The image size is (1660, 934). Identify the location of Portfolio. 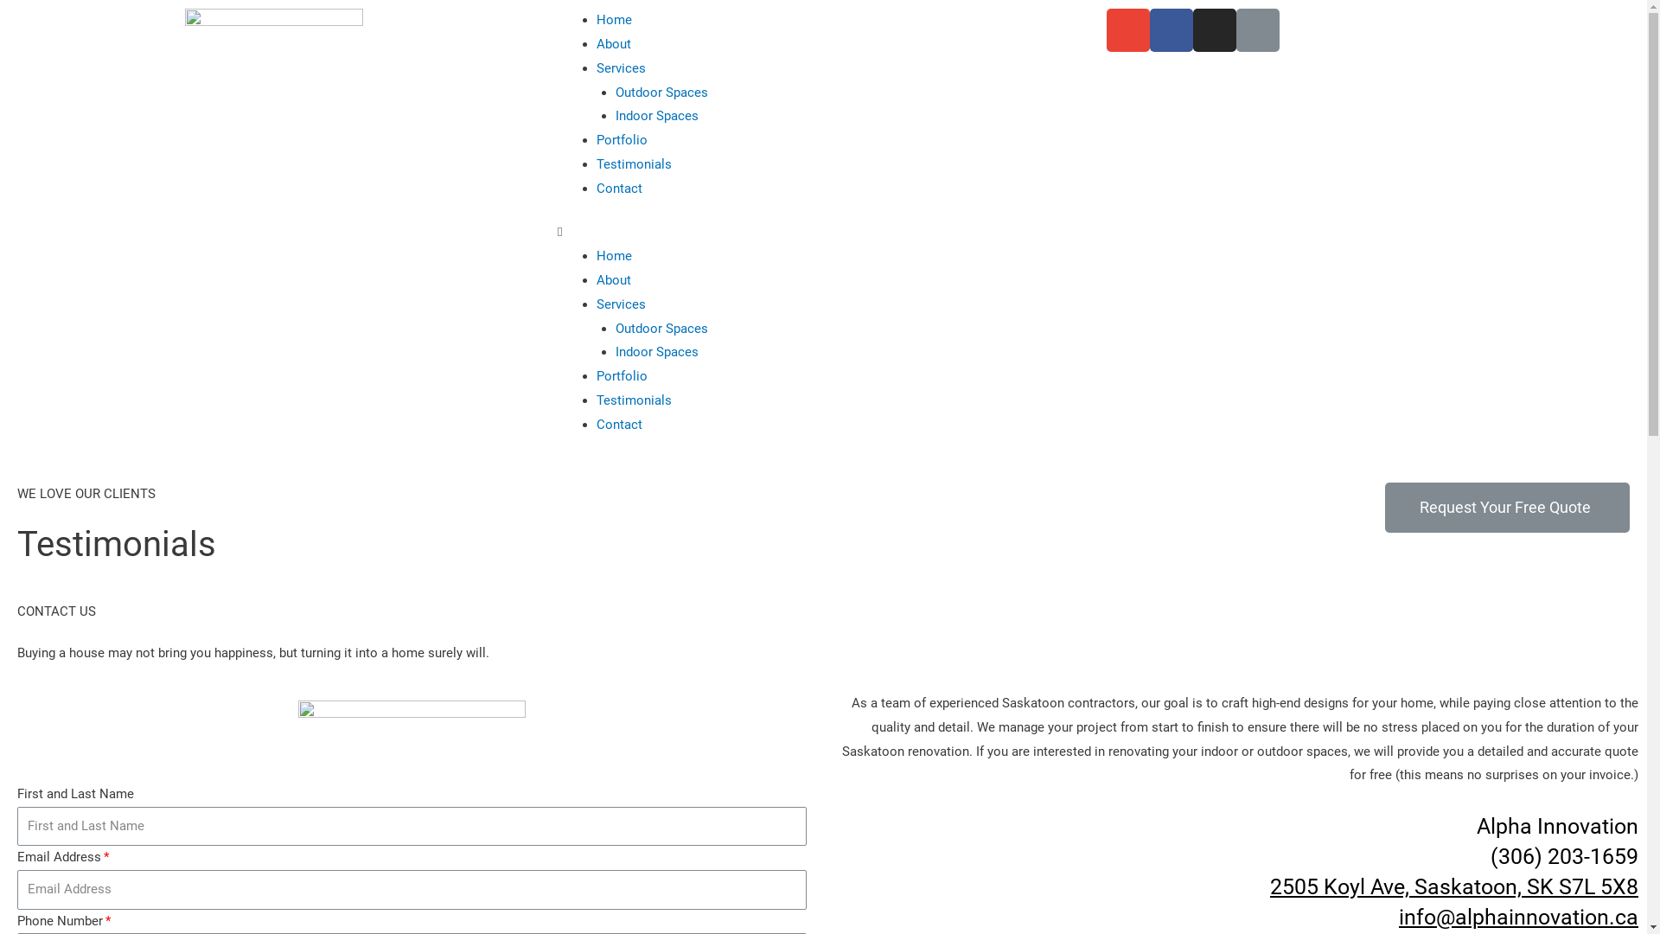
(622, 376).